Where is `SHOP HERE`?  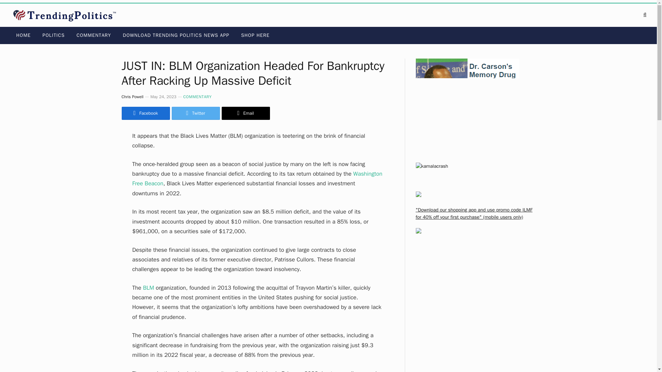
SHOP HERE is located at coordinates (255, 35).